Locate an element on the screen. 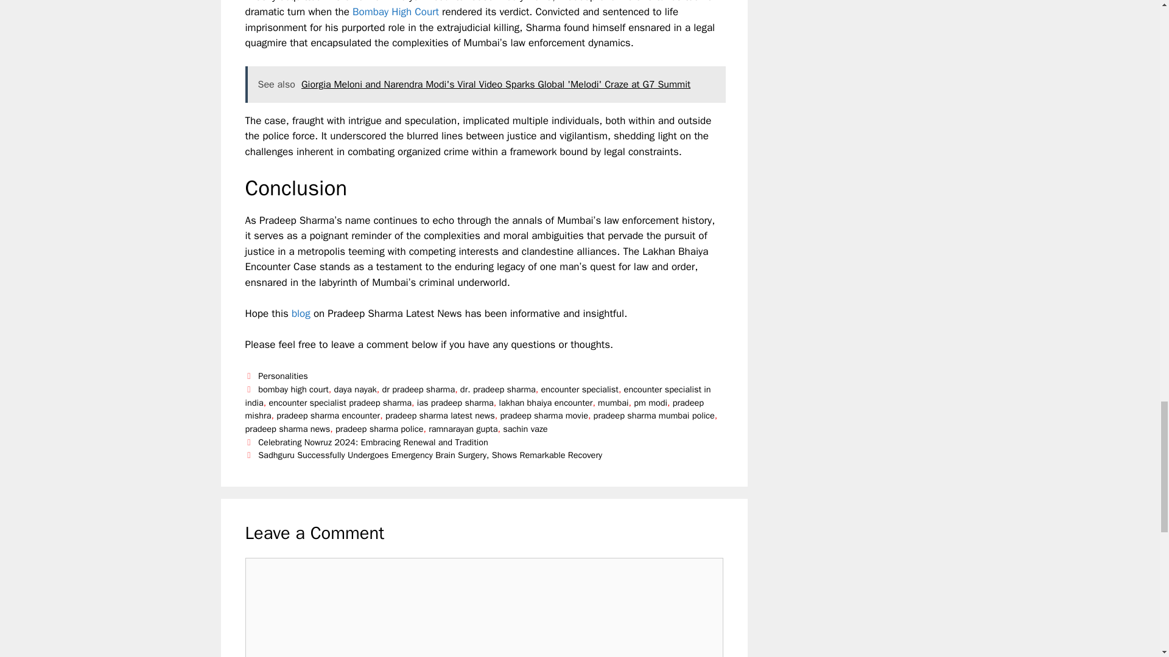 This screenshot has width=1169, height=657. bombay high court is located at coordinates (293, 389).